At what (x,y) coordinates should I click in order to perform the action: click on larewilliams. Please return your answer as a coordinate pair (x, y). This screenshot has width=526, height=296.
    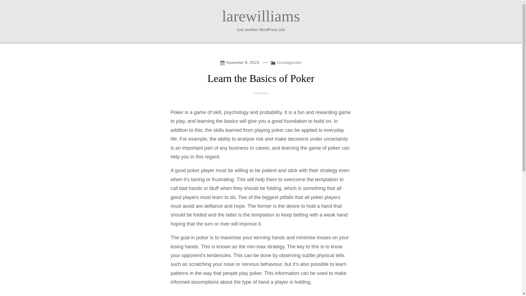
    Looking at the image, I should click on (261, 16).